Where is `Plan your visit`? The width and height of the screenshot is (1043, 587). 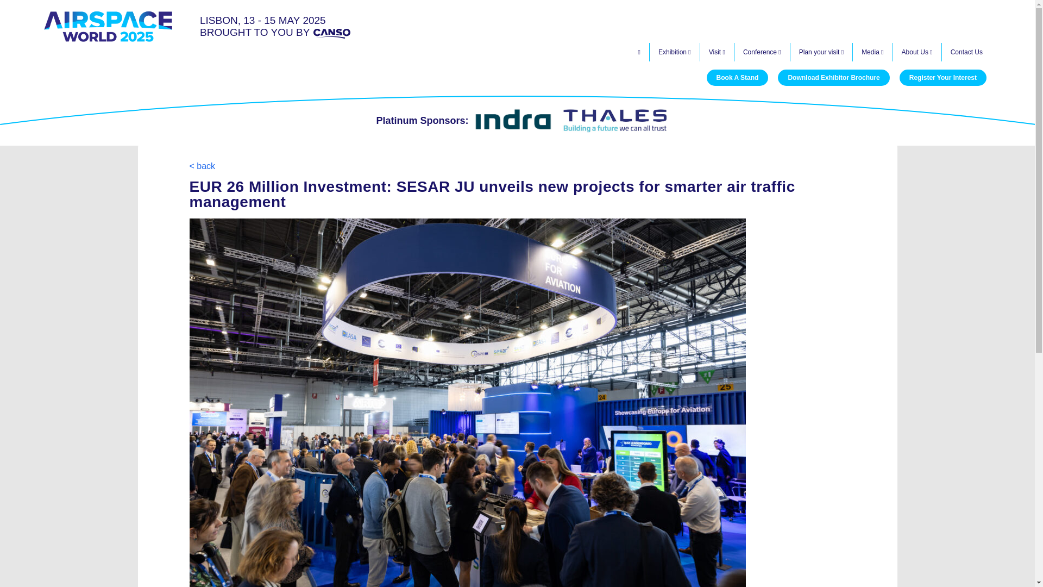
Plan your visit is located at coordinates (821, 52).